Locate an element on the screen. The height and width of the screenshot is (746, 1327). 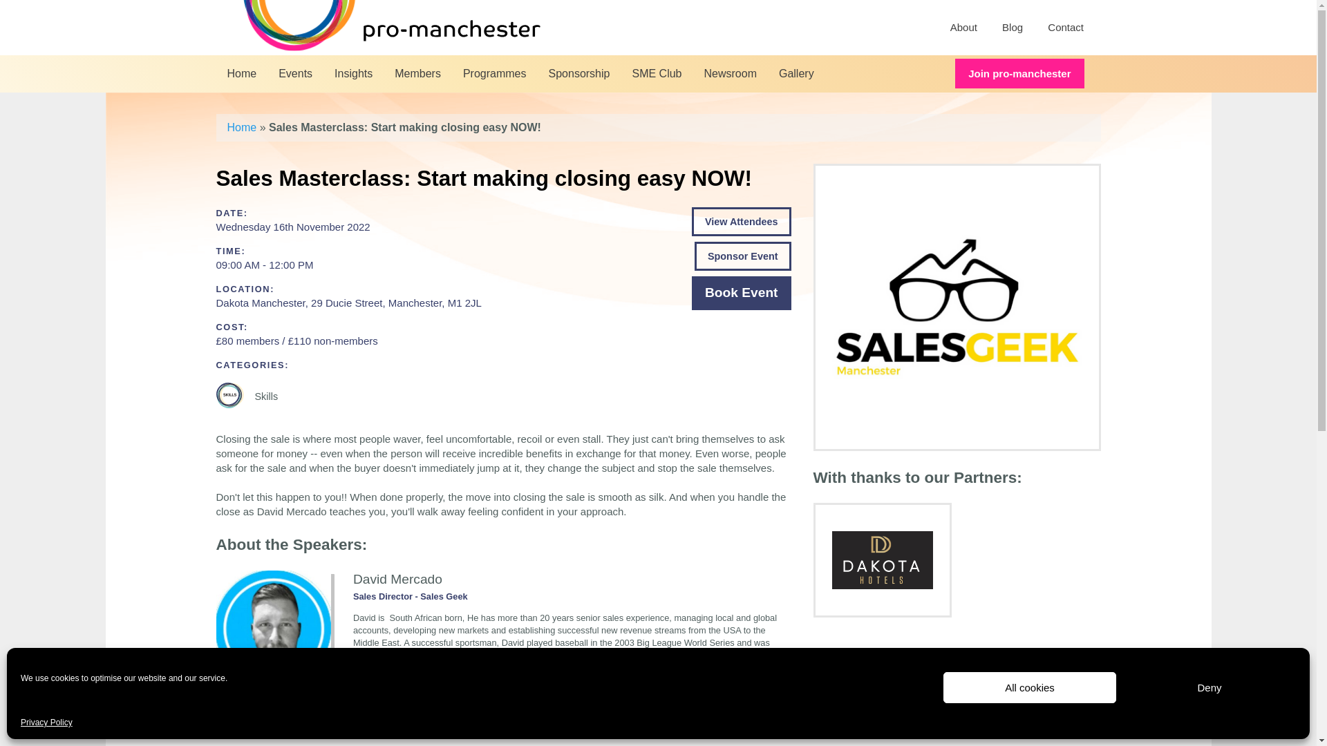
Sponsor Event is located at coordinates (742, 256).